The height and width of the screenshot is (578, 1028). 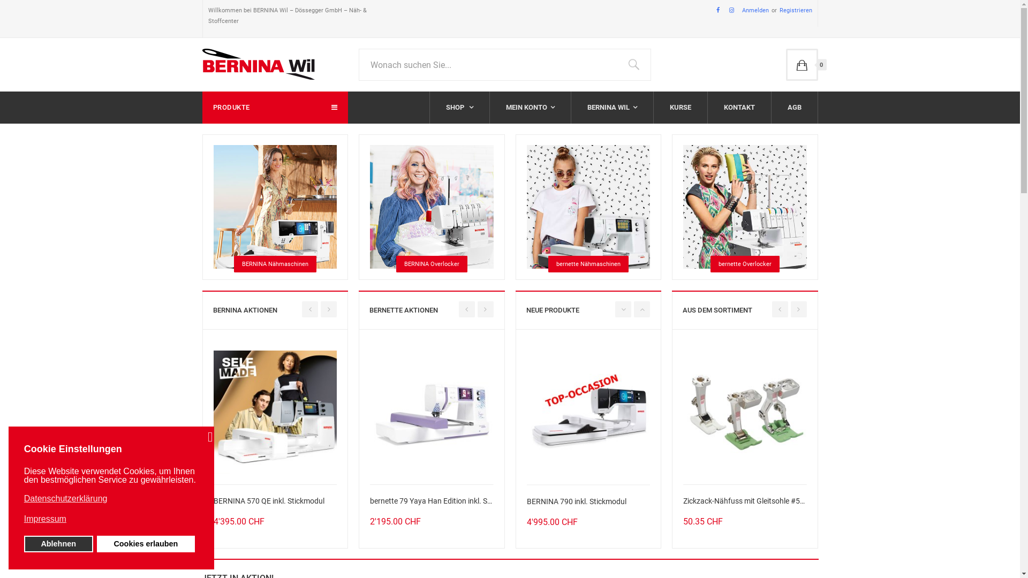 What do you see at coordinates (739, 108) in the screenshot?
I see `KONTAKT` at bounding box center [739, 108].